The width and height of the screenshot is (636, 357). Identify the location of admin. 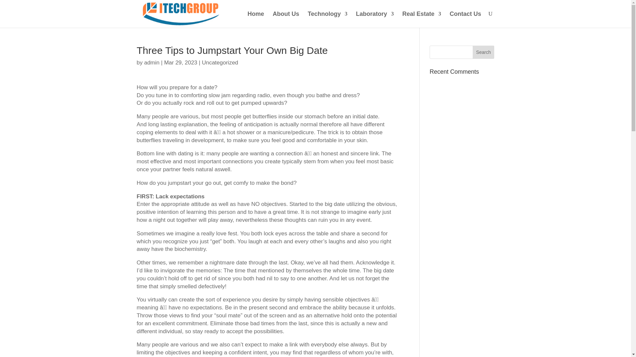
(152, 62).